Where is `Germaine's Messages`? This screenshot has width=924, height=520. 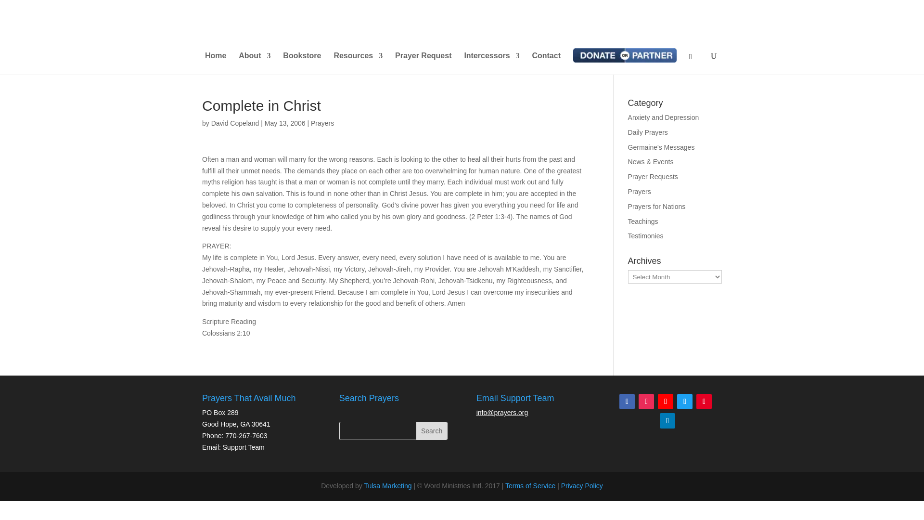 Germaine's Messages is located at coordinates (661, 147).